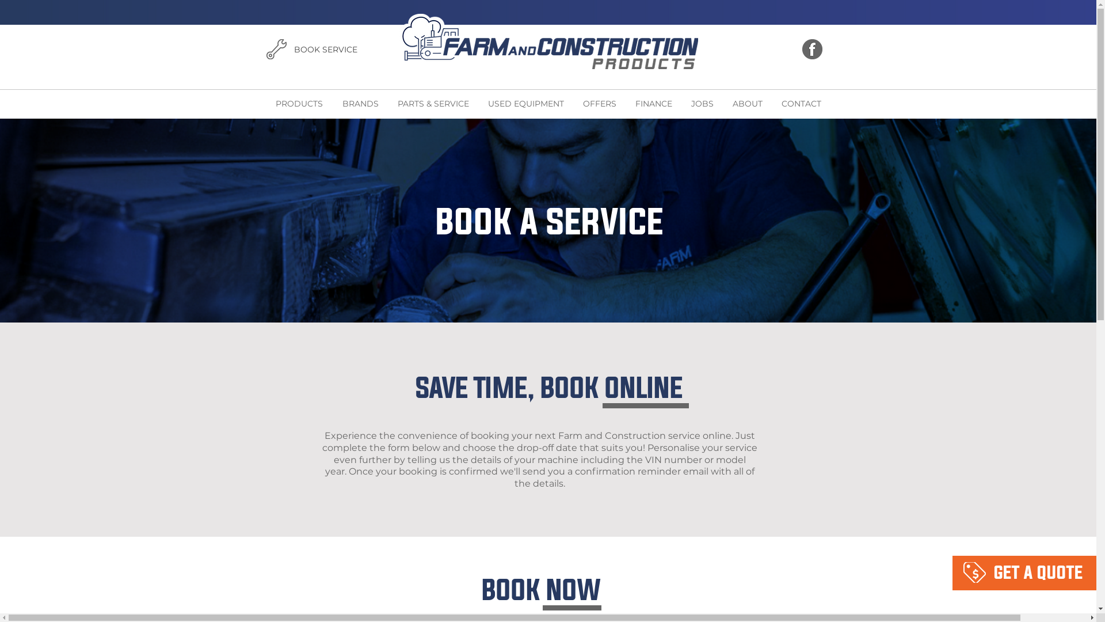  Describe the element at coordinates (433, 104) in the screenshot. I see `PARTS & SERVICE` at that location.